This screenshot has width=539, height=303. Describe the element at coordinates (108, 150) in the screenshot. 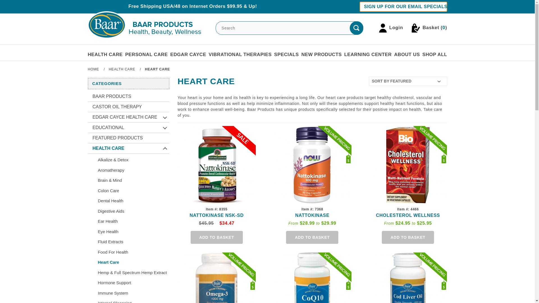

I see `Health Care` at that location.